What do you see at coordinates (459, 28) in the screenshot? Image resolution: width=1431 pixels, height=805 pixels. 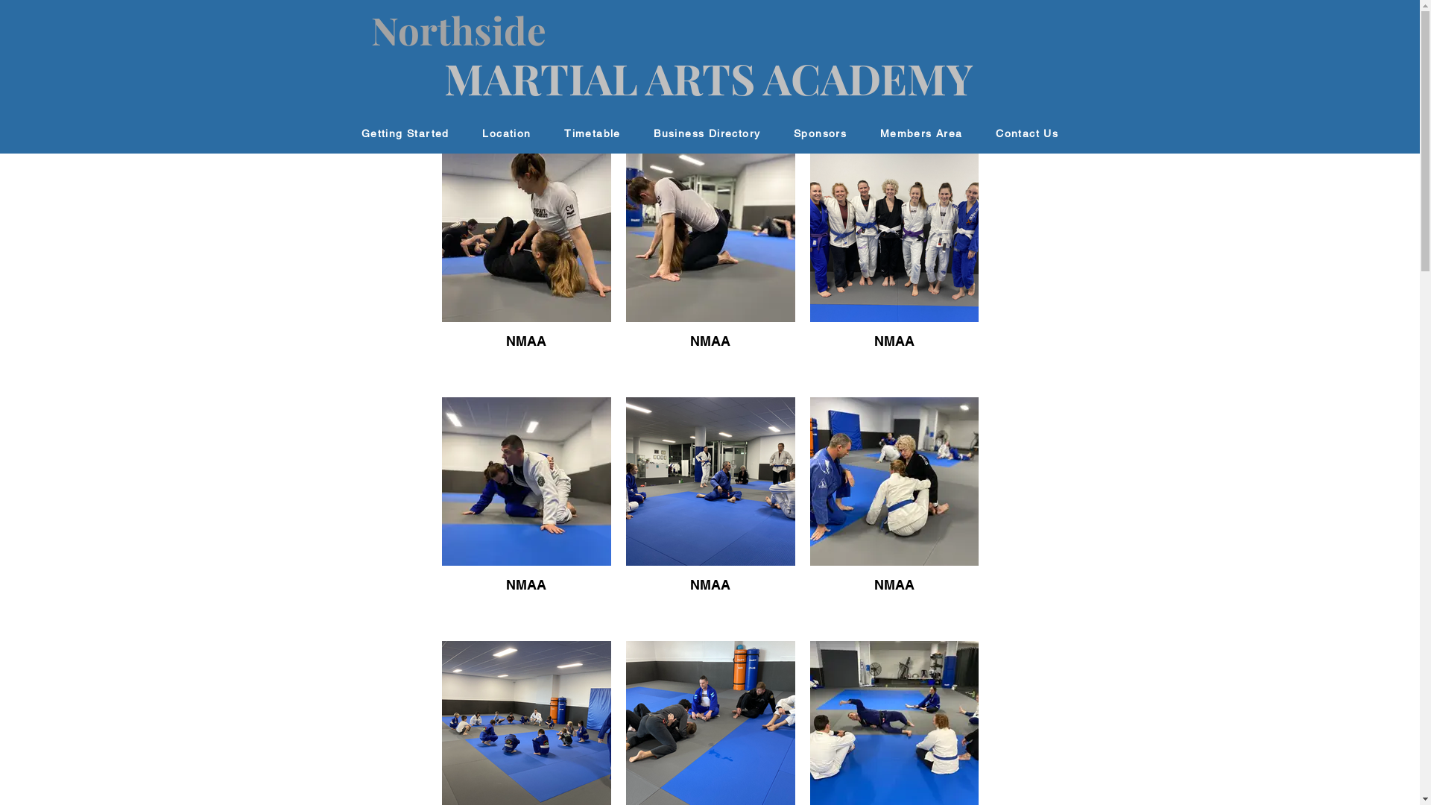 I see `Northside` at bounding box center [459, 28].